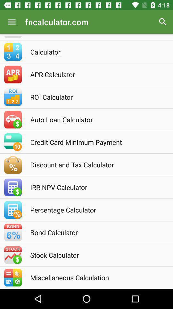 The width and height of the screenshot is (173, 309). What do you see at coordinates (95, 119) in the screenshot?
I see `choose the auto loan calculator icon` at bounding box center [95, 119].